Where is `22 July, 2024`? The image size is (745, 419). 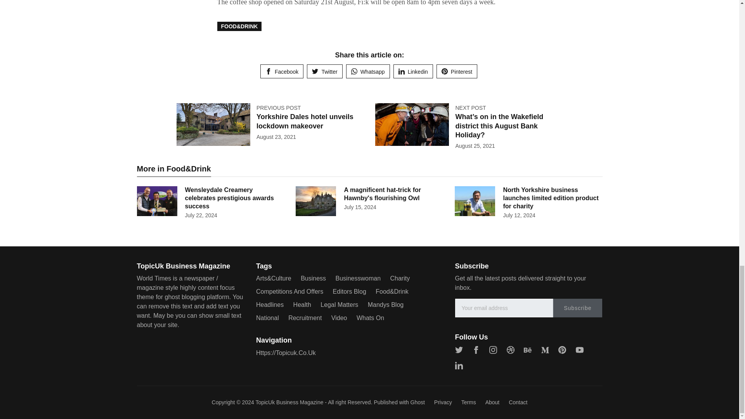
22 July, 2024 is located at coordinates (201, 215).